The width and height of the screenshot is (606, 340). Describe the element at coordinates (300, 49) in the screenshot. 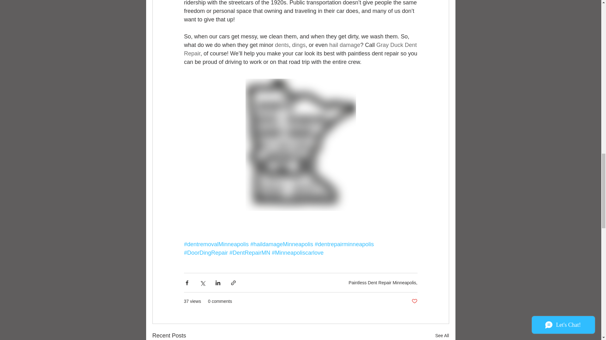

I see `Gray Duck Dent Repair` at that location.